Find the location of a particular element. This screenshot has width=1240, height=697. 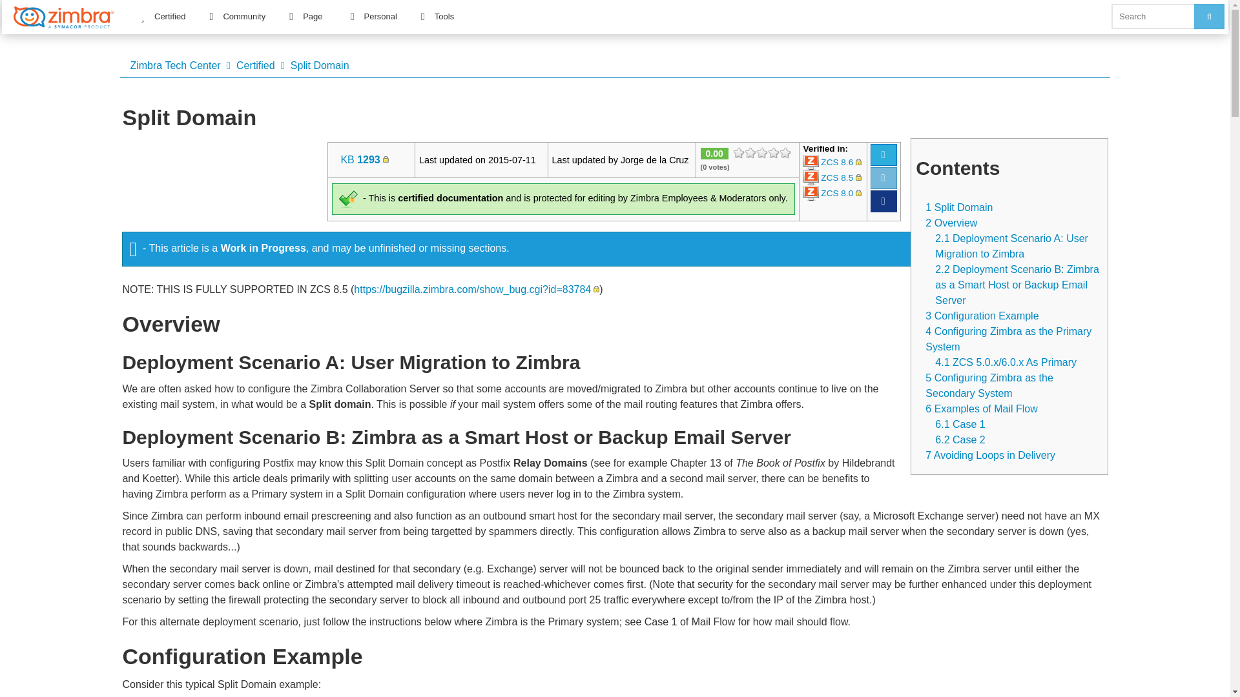

Personal is located at coordinates (373, 16).